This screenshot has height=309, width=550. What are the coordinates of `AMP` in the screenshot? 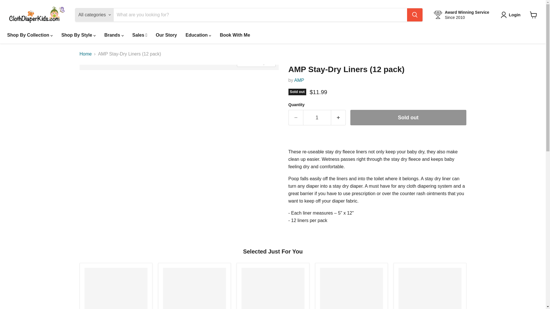 It's located at (299, 80).